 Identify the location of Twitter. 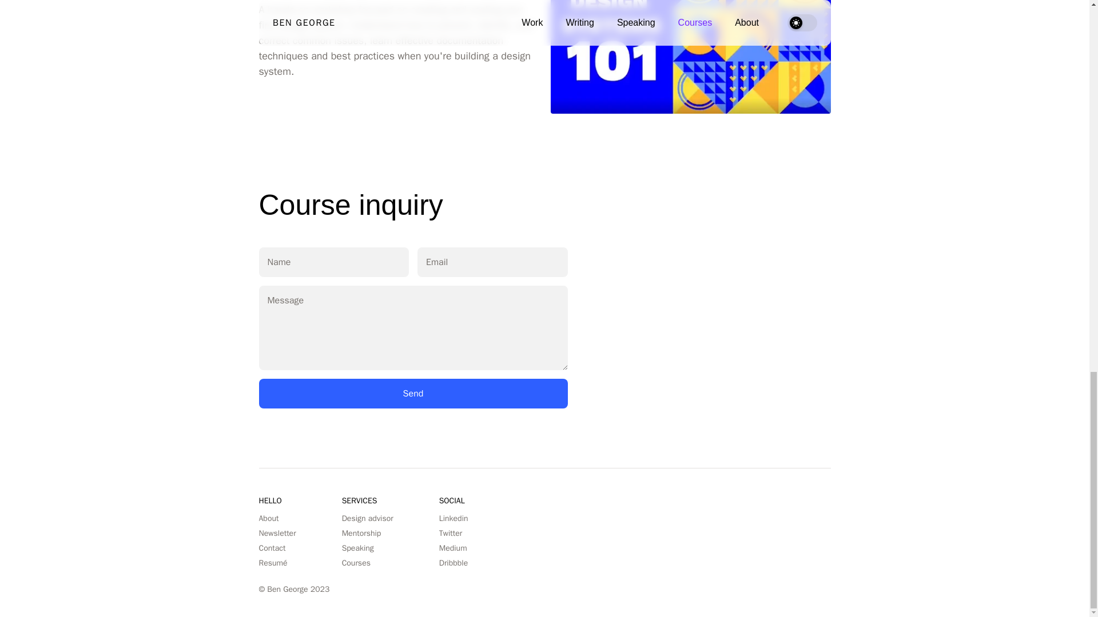
(451, 532).